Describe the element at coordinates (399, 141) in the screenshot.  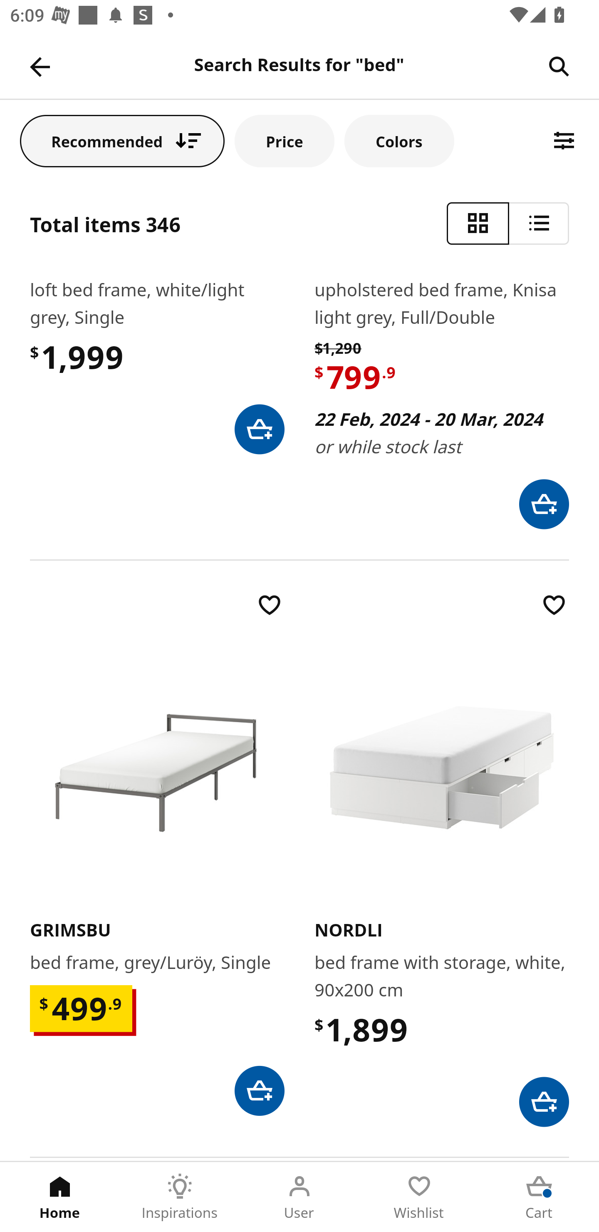
I see `Colors` at that location.